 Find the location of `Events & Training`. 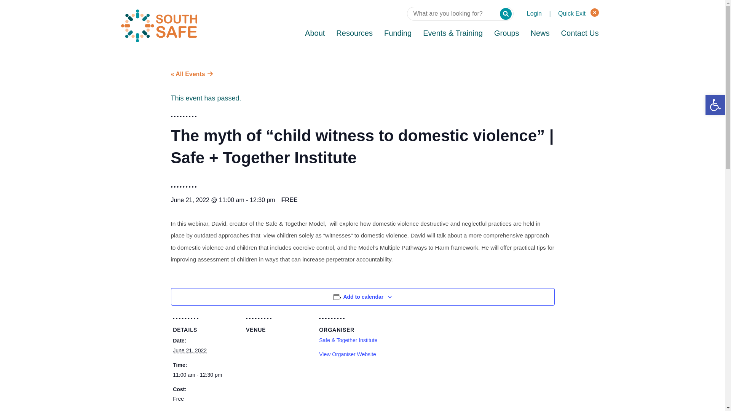

Events & Training is located at coordinates (453, 34).